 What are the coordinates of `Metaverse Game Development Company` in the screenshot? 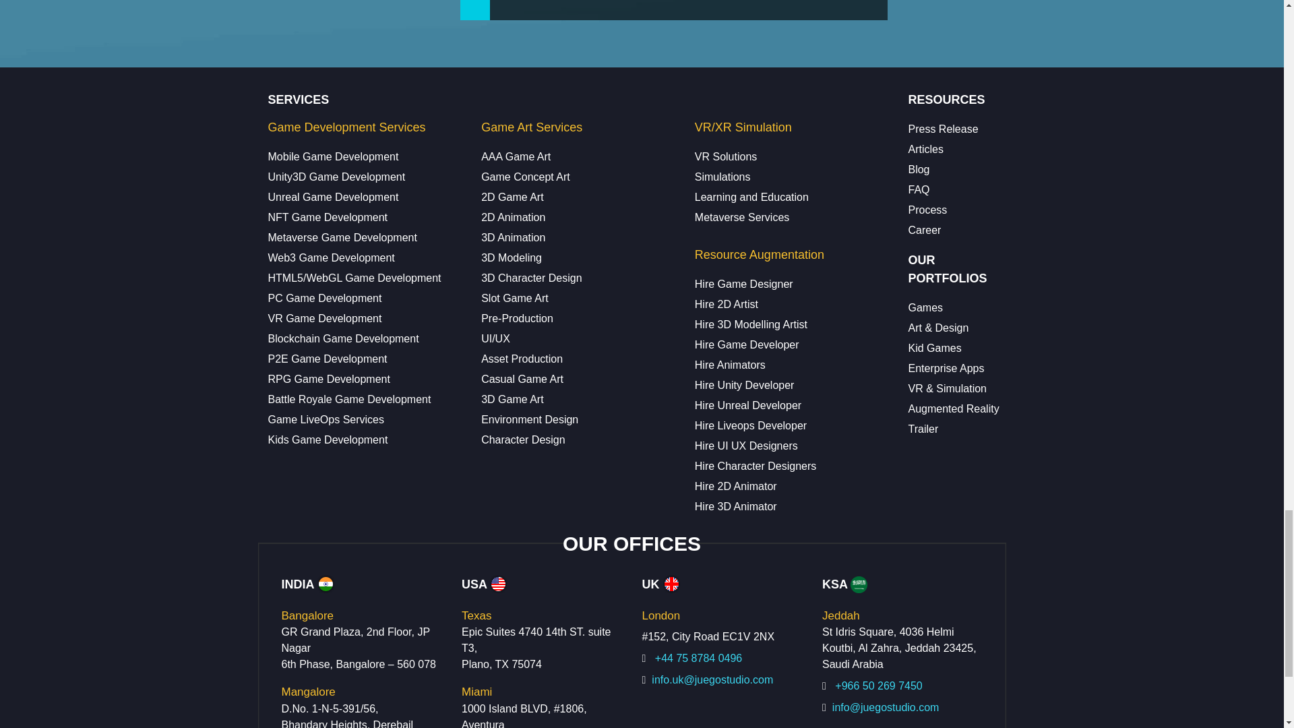 It's located at (342, 237).